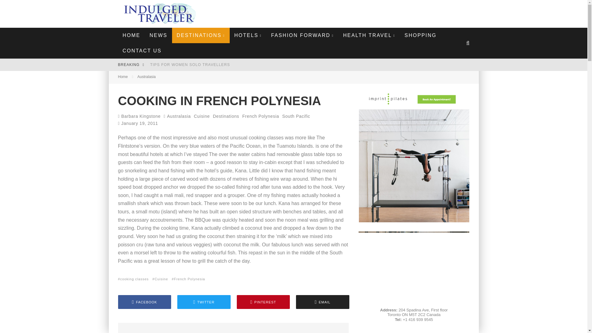 This screenshot has width=592, height=333. Describe the element at coordinates (190, 65) in the screenshot. I see `Tips for Women Solo Travellers` at that location.